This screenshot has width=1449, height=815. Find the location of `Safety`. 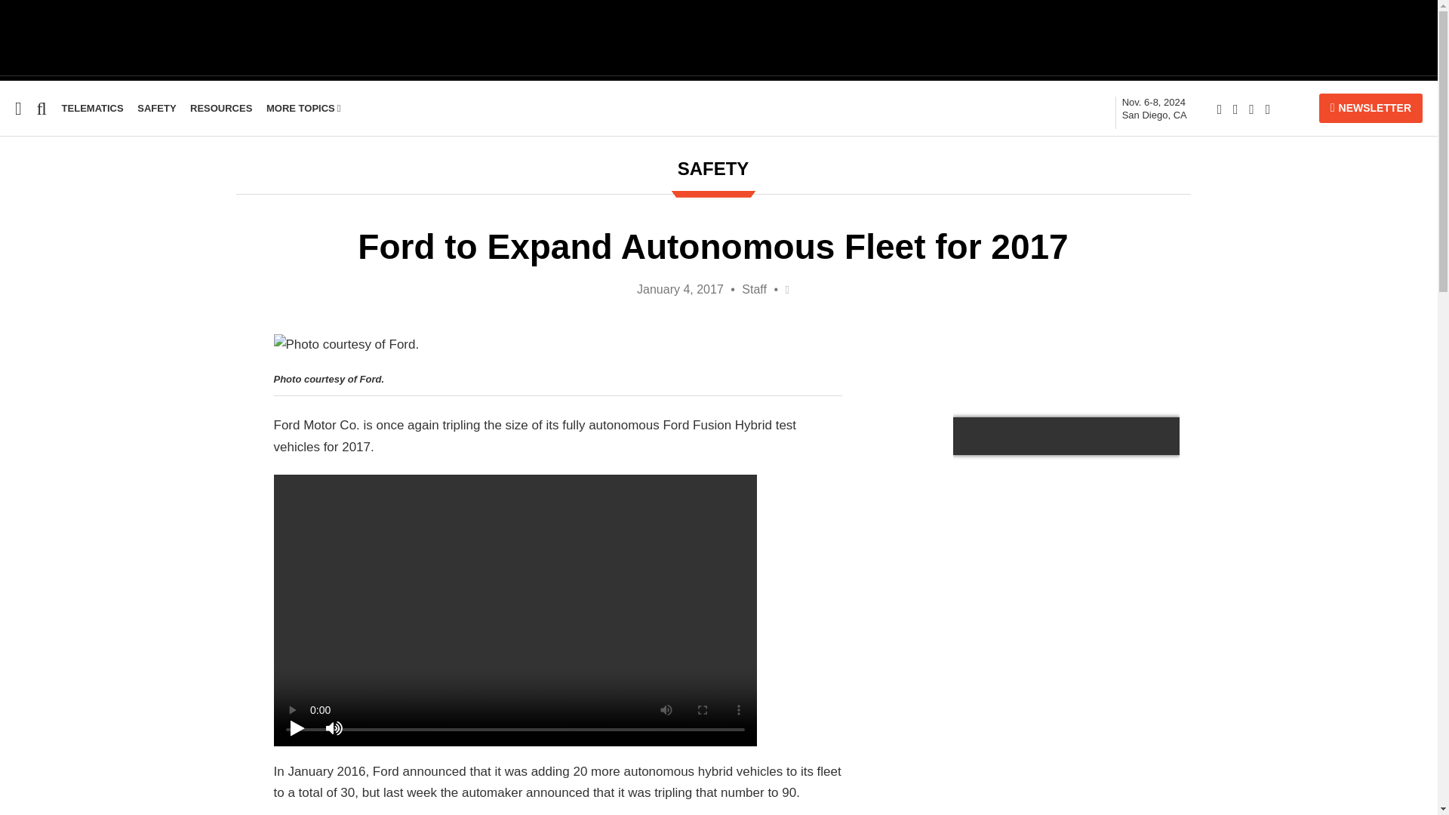

Safety is located at coordinates (11, 263).